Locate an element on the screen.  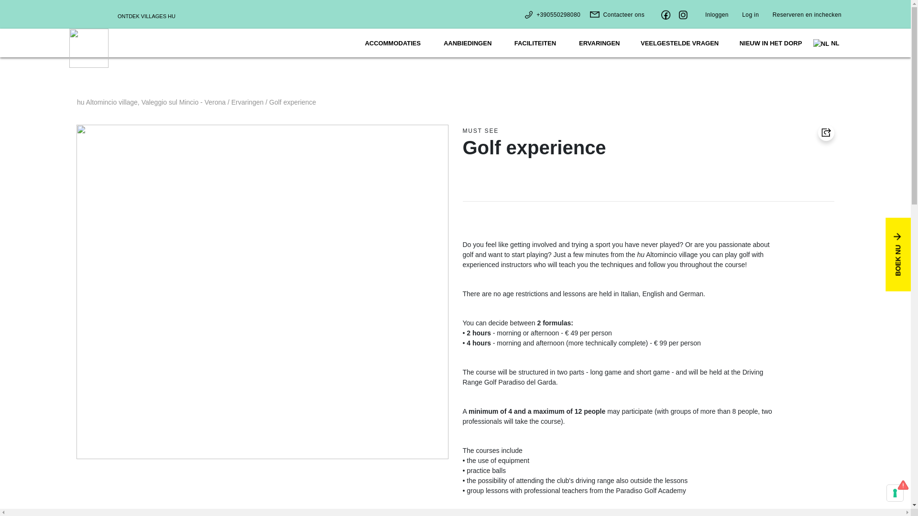
Log in is located at coordinates (750, 14).